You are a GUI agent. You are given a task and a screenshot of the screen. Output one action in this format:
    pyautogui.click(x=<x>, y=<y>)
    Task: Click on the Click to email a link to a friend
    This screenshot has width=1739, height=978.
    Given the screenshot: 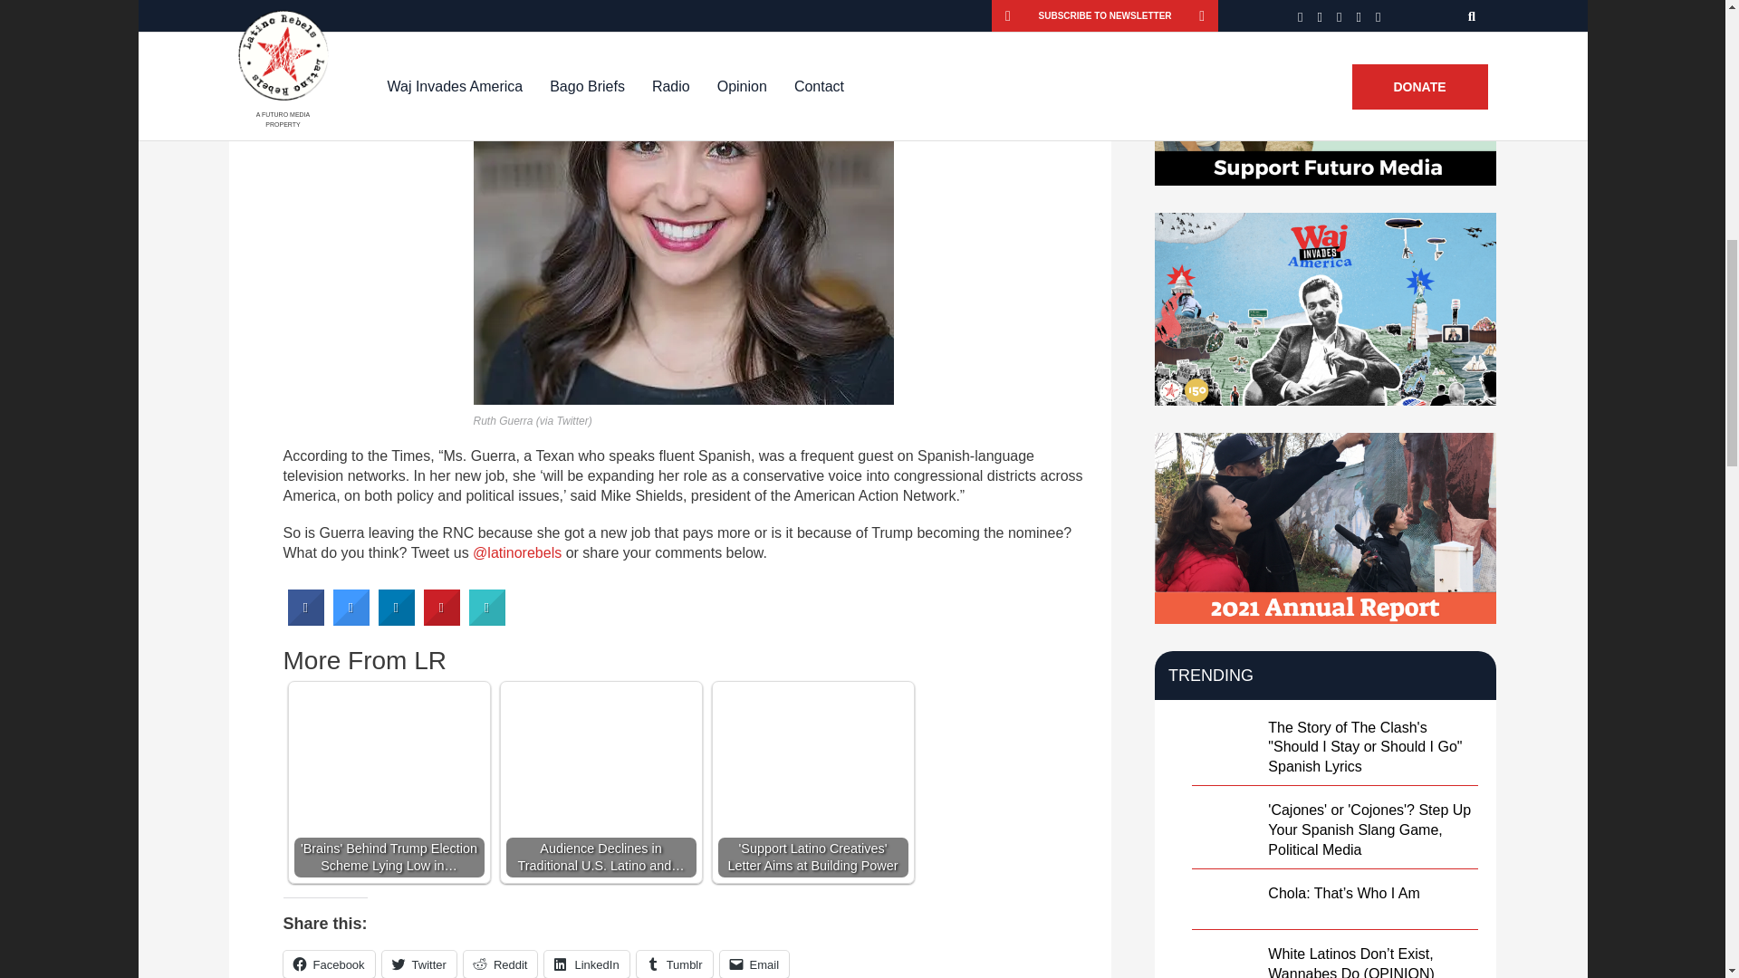 What is the action you would take?
    pyautogui.click(x=754, y=964)
    